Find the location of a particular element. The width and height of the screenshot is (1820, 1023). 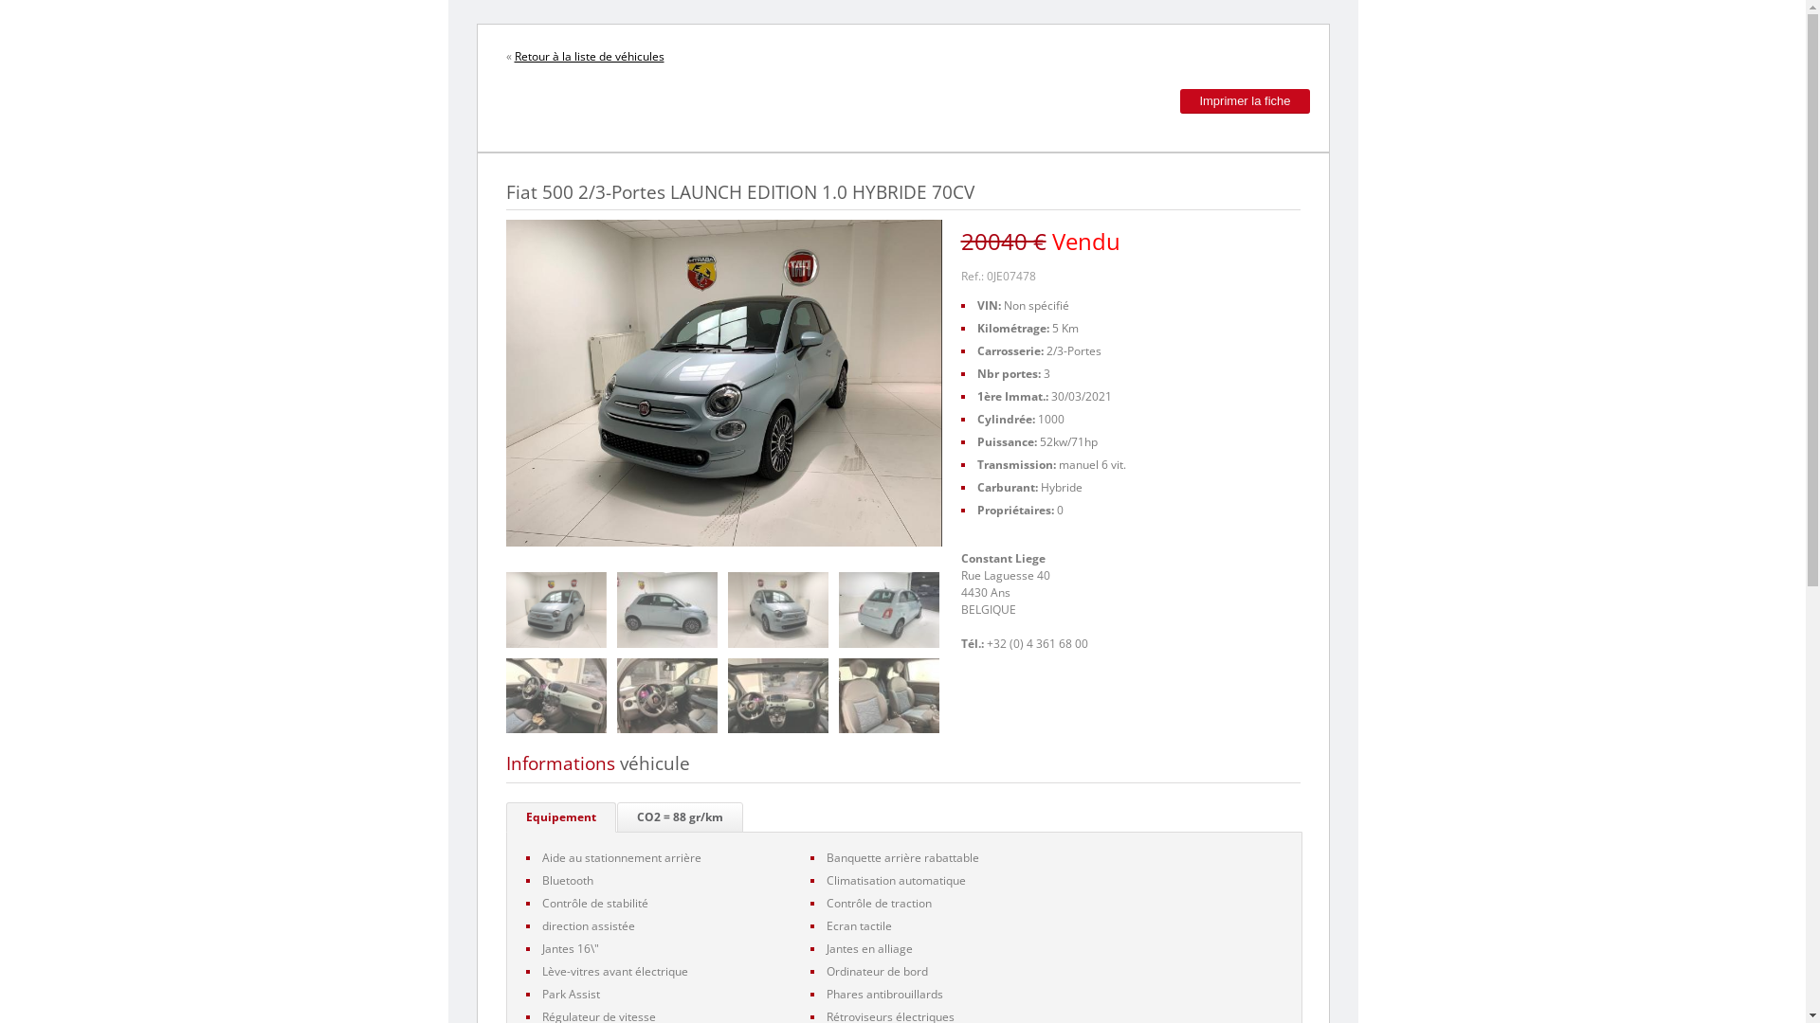

Fiat 500 2/3-Portes LAUNCH EDITION 1.0 HYBRIDE 70CV is located at coordinates (666, 696).